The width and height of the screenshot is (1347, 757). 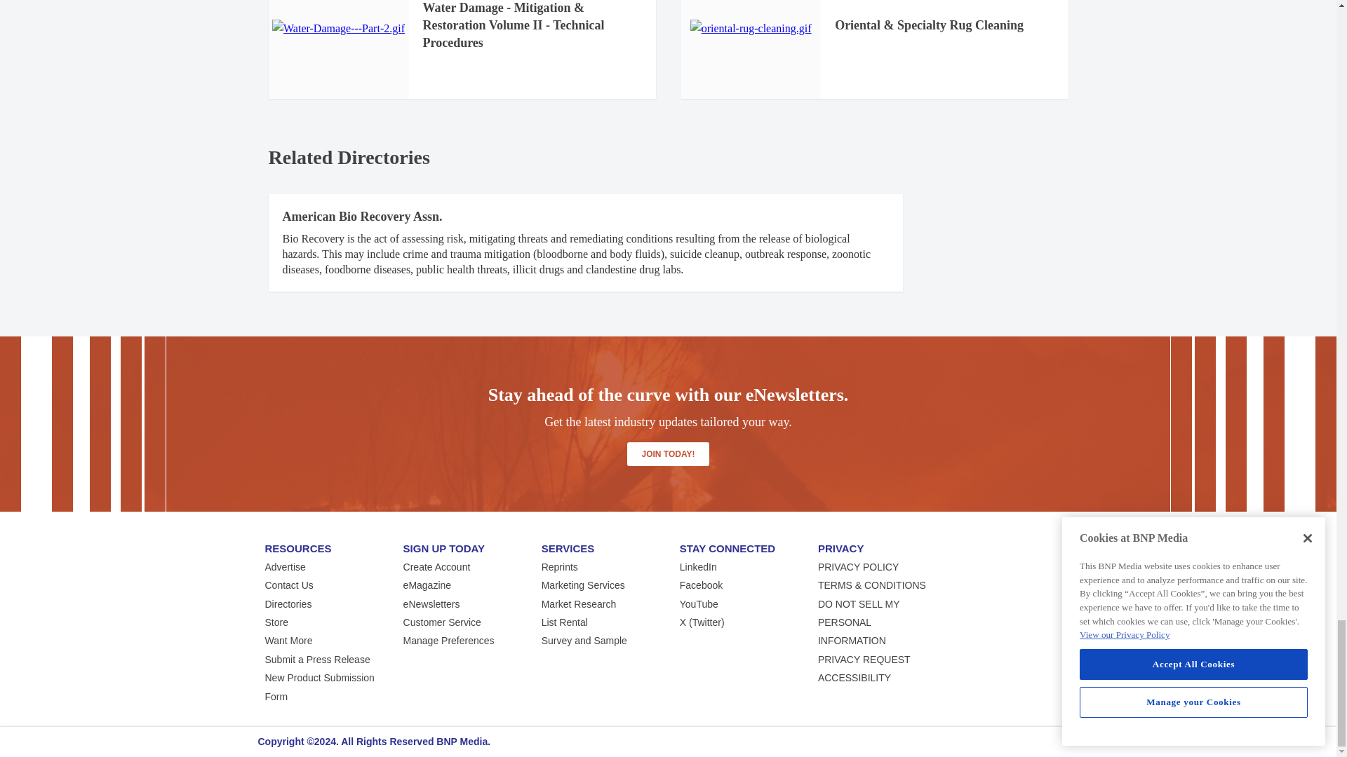 I want to click on Water-Damage---Part-2.gif, so click(x=338, y=29).